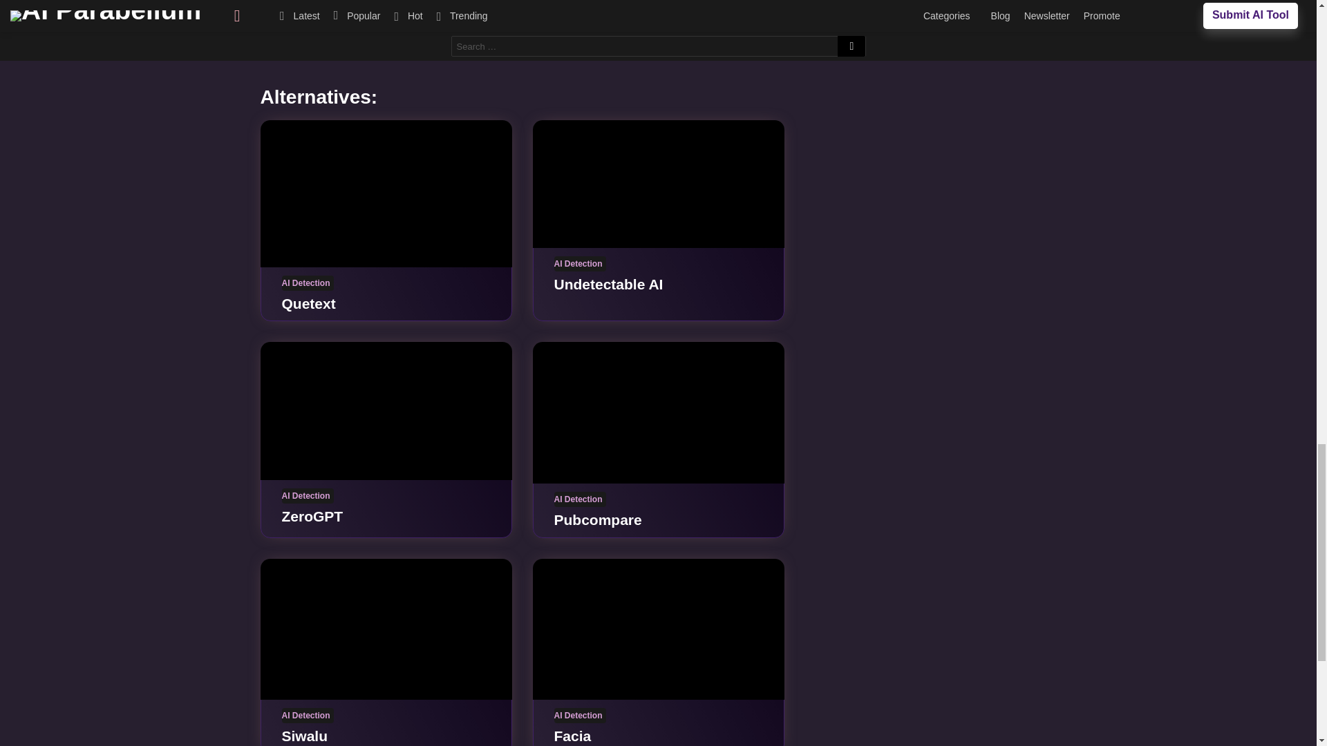 The height and width of the screenshot is (746, 1327). I want to click on AI Detection, so click(308, 283).